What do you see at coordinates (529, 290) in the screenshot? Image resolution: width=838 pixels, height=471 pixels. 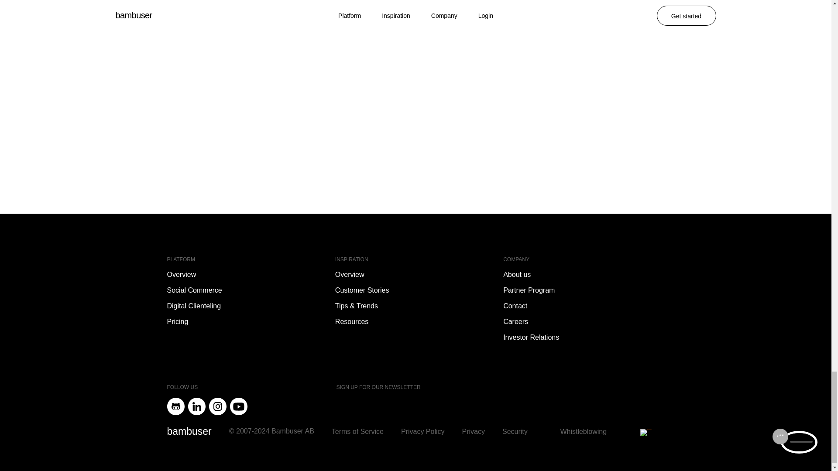 I see `Partner Program` at bounding box center [529, 290].